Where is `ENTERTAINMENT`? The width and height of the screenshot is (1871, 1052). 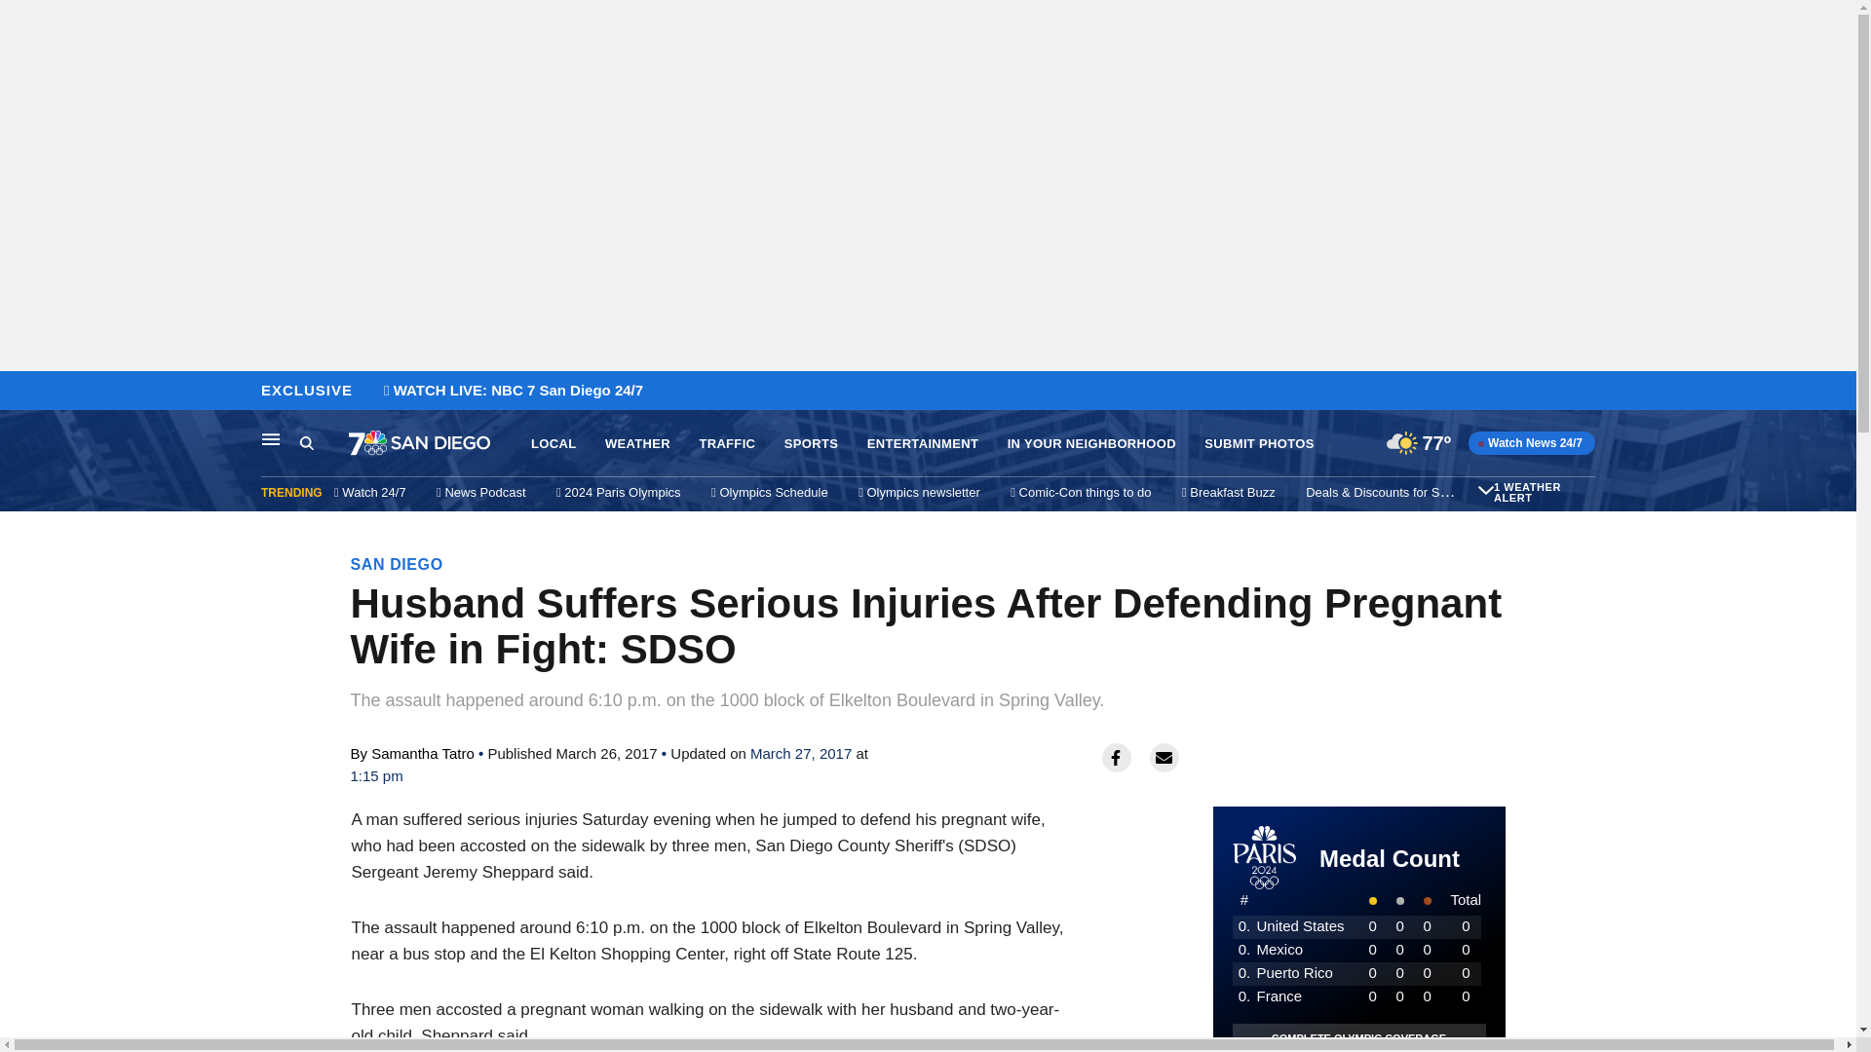
ENTERTAINMENT is located at coordinates (923, 444).